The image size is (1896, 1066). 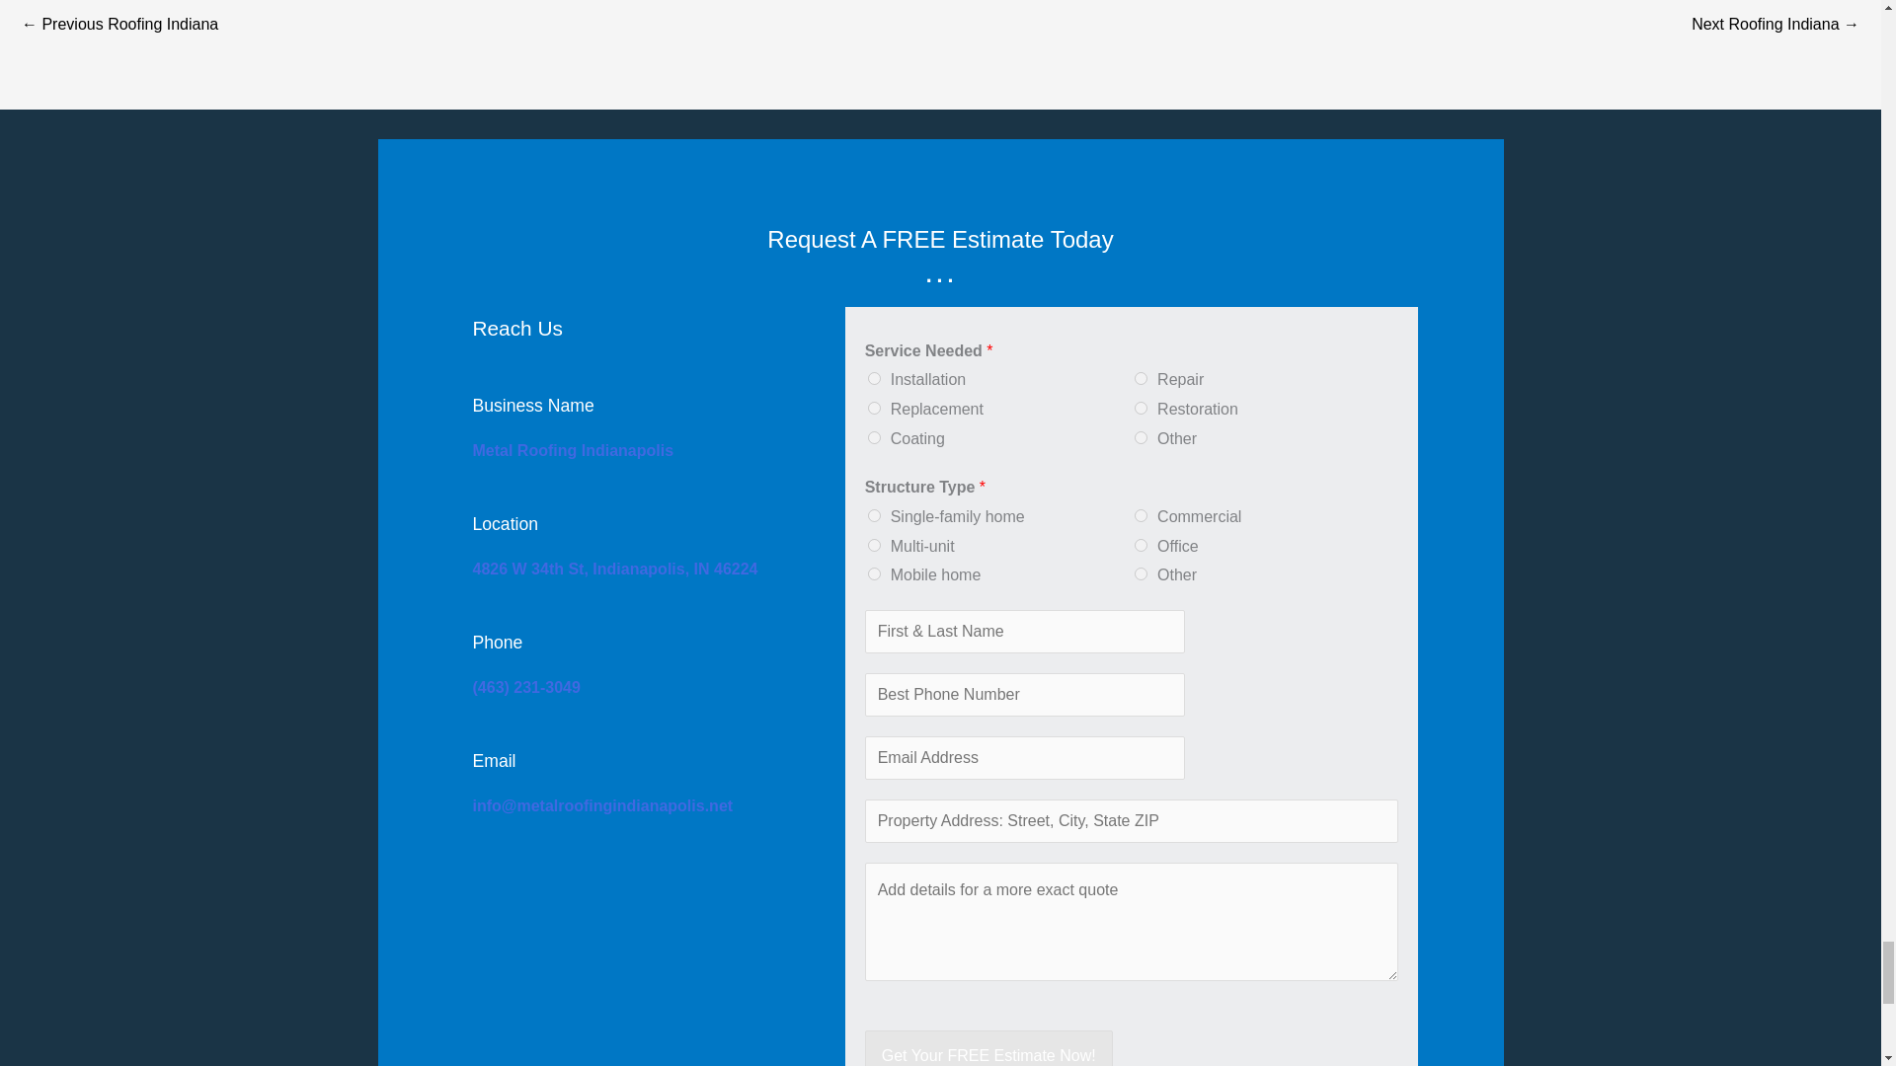 What do you see at coordinates (1140, 438) in the screenshot?
I see `Other` at bounding box center [1140, 438].